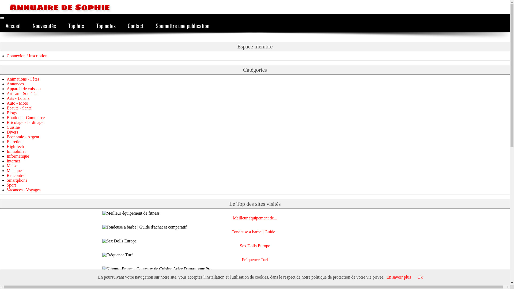 Image resolution: width=514 pixels, height=289 pixels. Describe the element at coordinates (106, 26) in the screenshot. I see `Top notes` at that location.